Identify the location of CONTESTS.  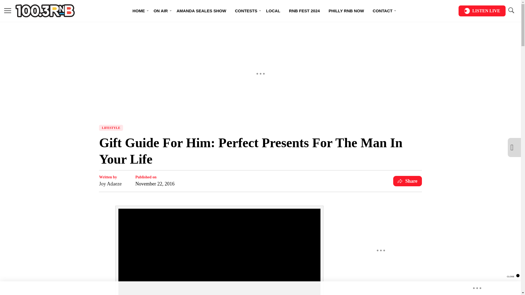
(246, 11).